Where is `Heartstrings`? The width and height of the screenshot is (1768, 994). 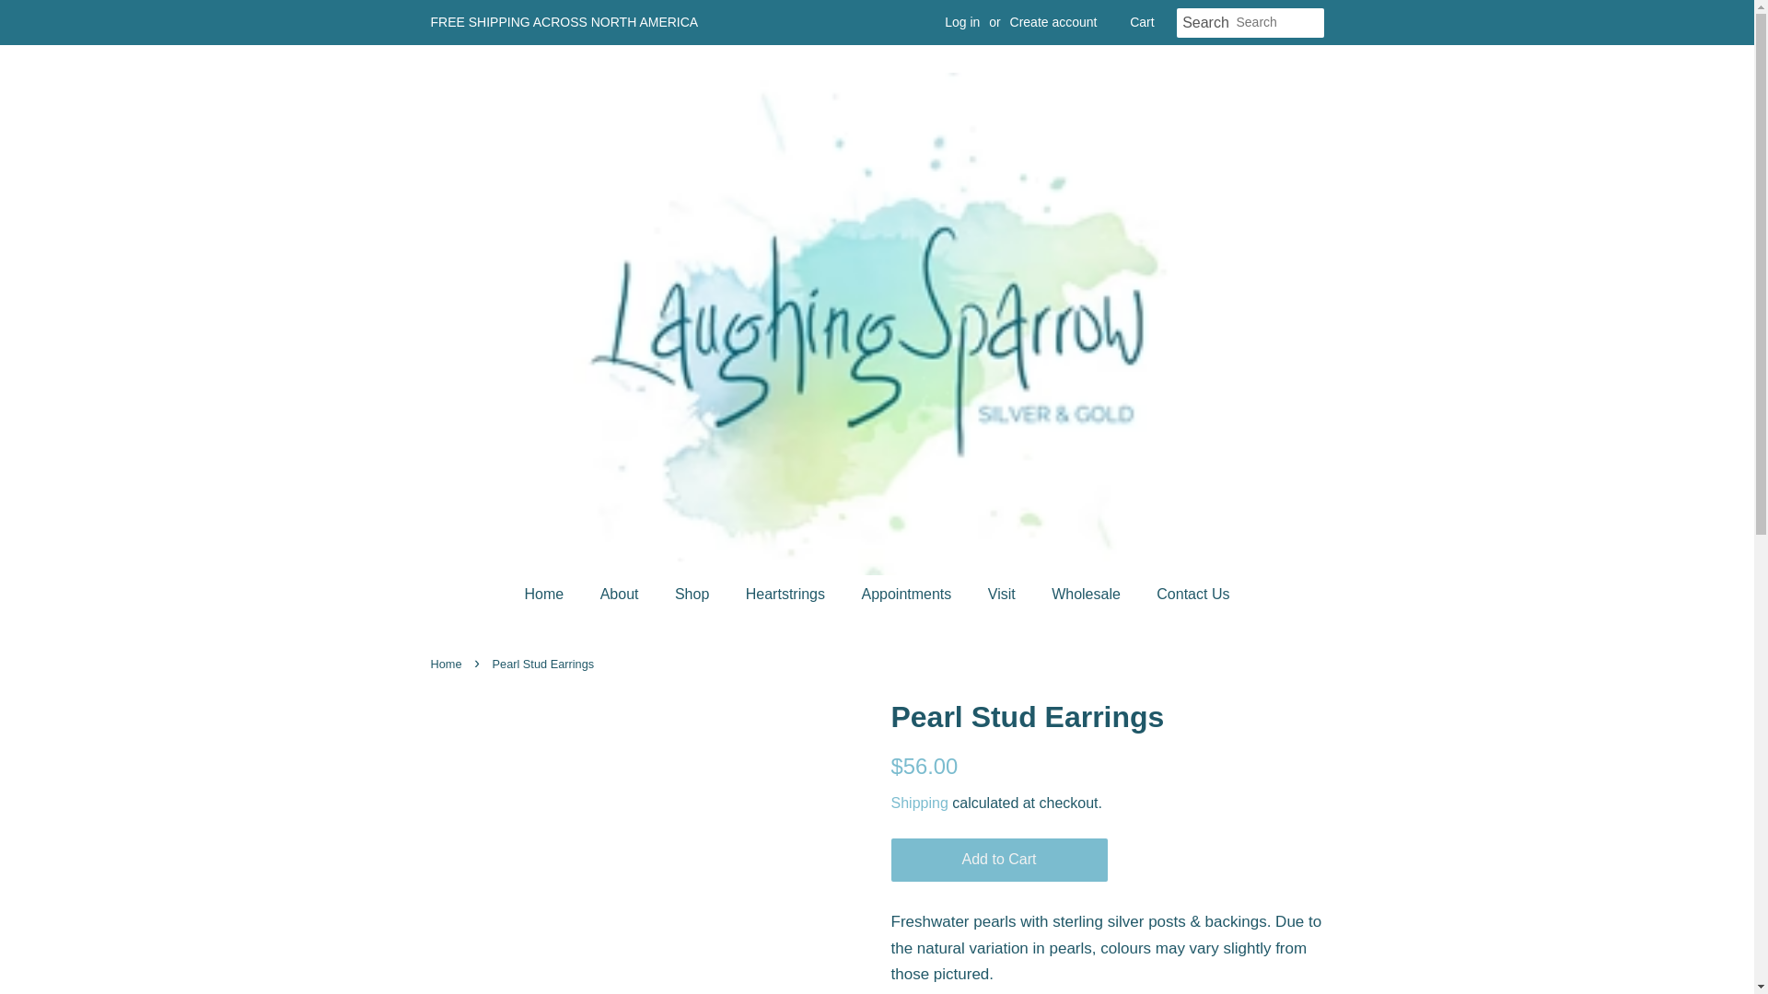 Heartstrings is located at coordinates (786, 595).